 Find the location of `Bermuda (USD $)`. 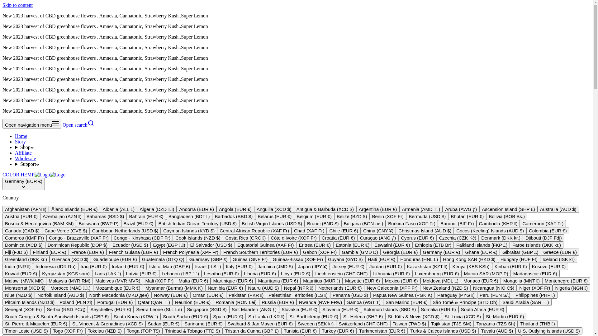

Bermuda (USD $) is located at coordinates (427, 217).